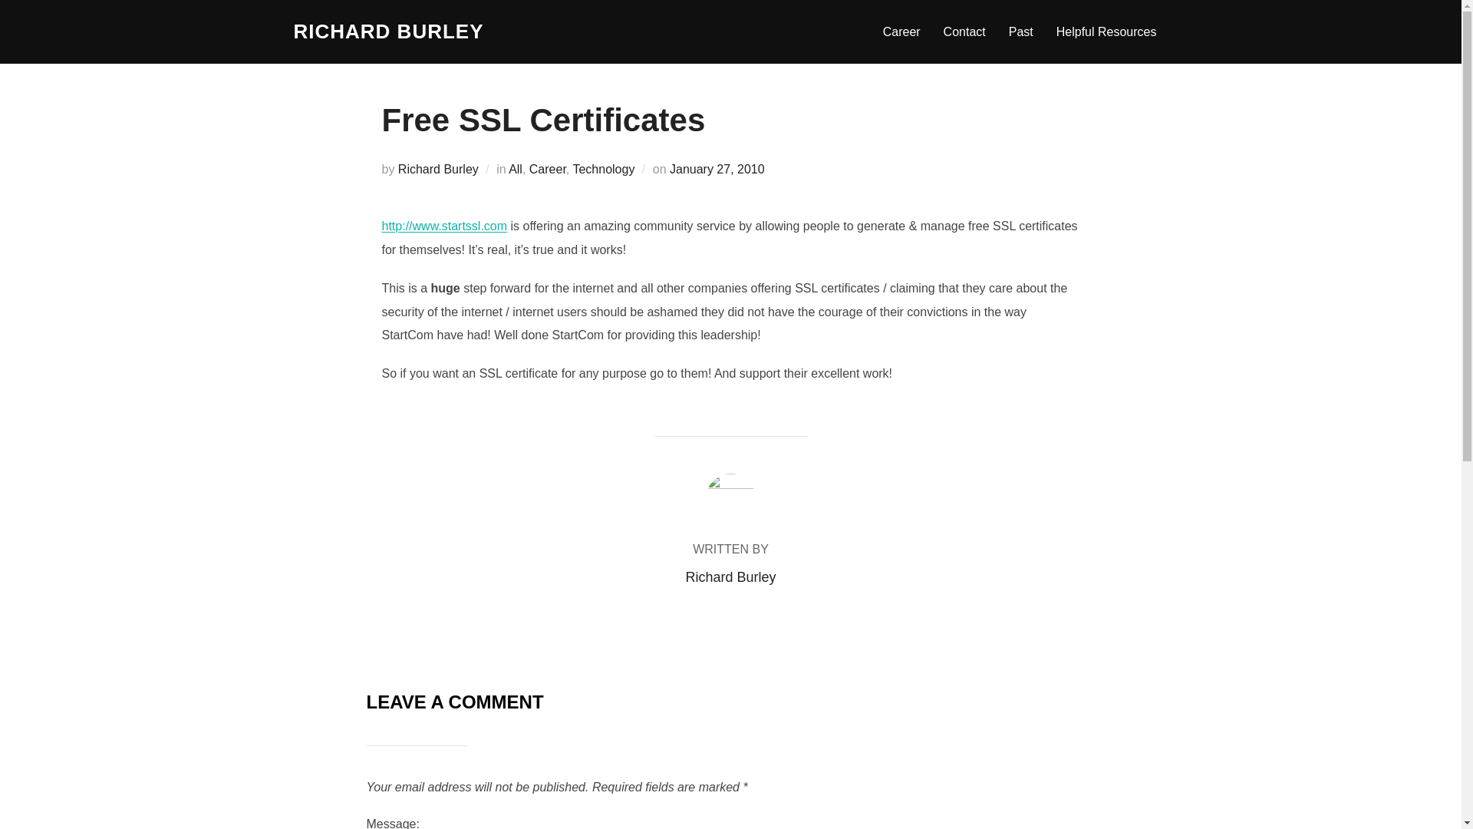 This screenshot has width=1473, height=829. Describe the element at coordinates (388, 31) in the screenshot. I see `RICHARD BURLEY` at that location.